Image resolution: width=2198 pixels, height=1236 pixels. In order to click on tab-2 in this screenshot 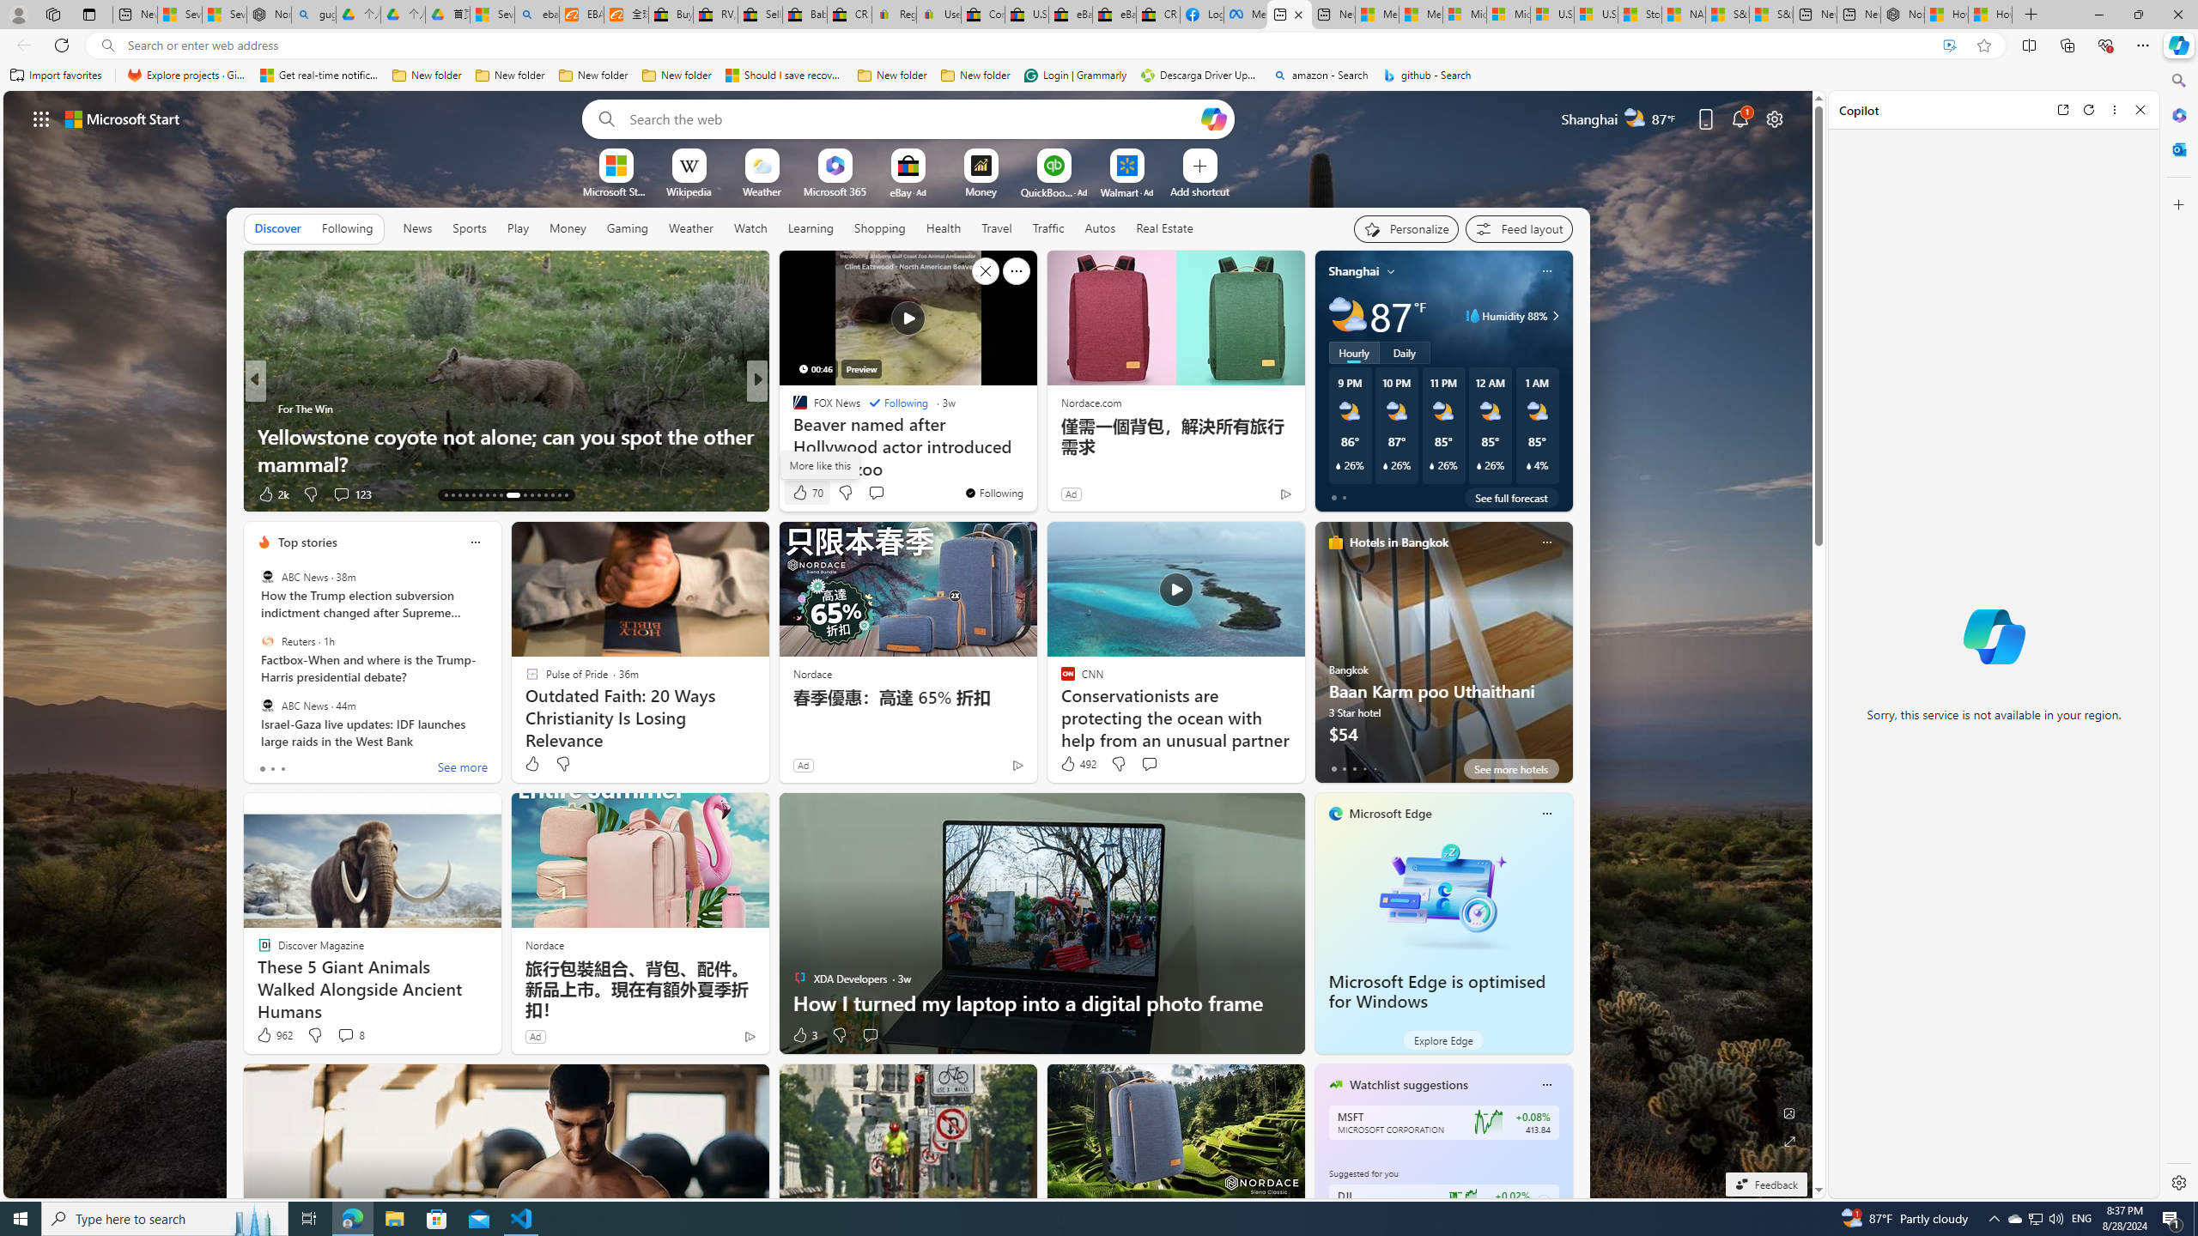, I will do `click(1355, 768)`.